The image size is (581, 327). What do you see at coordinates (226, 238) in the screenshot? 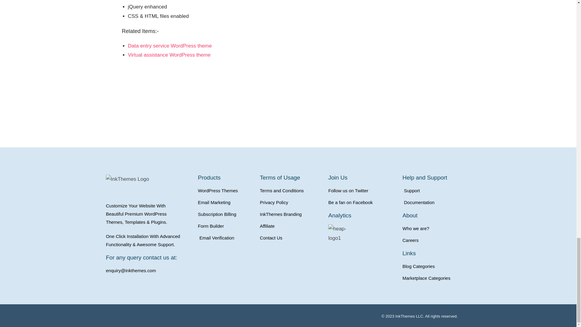
I see `Email Verification` at bounding box center [226, 238].